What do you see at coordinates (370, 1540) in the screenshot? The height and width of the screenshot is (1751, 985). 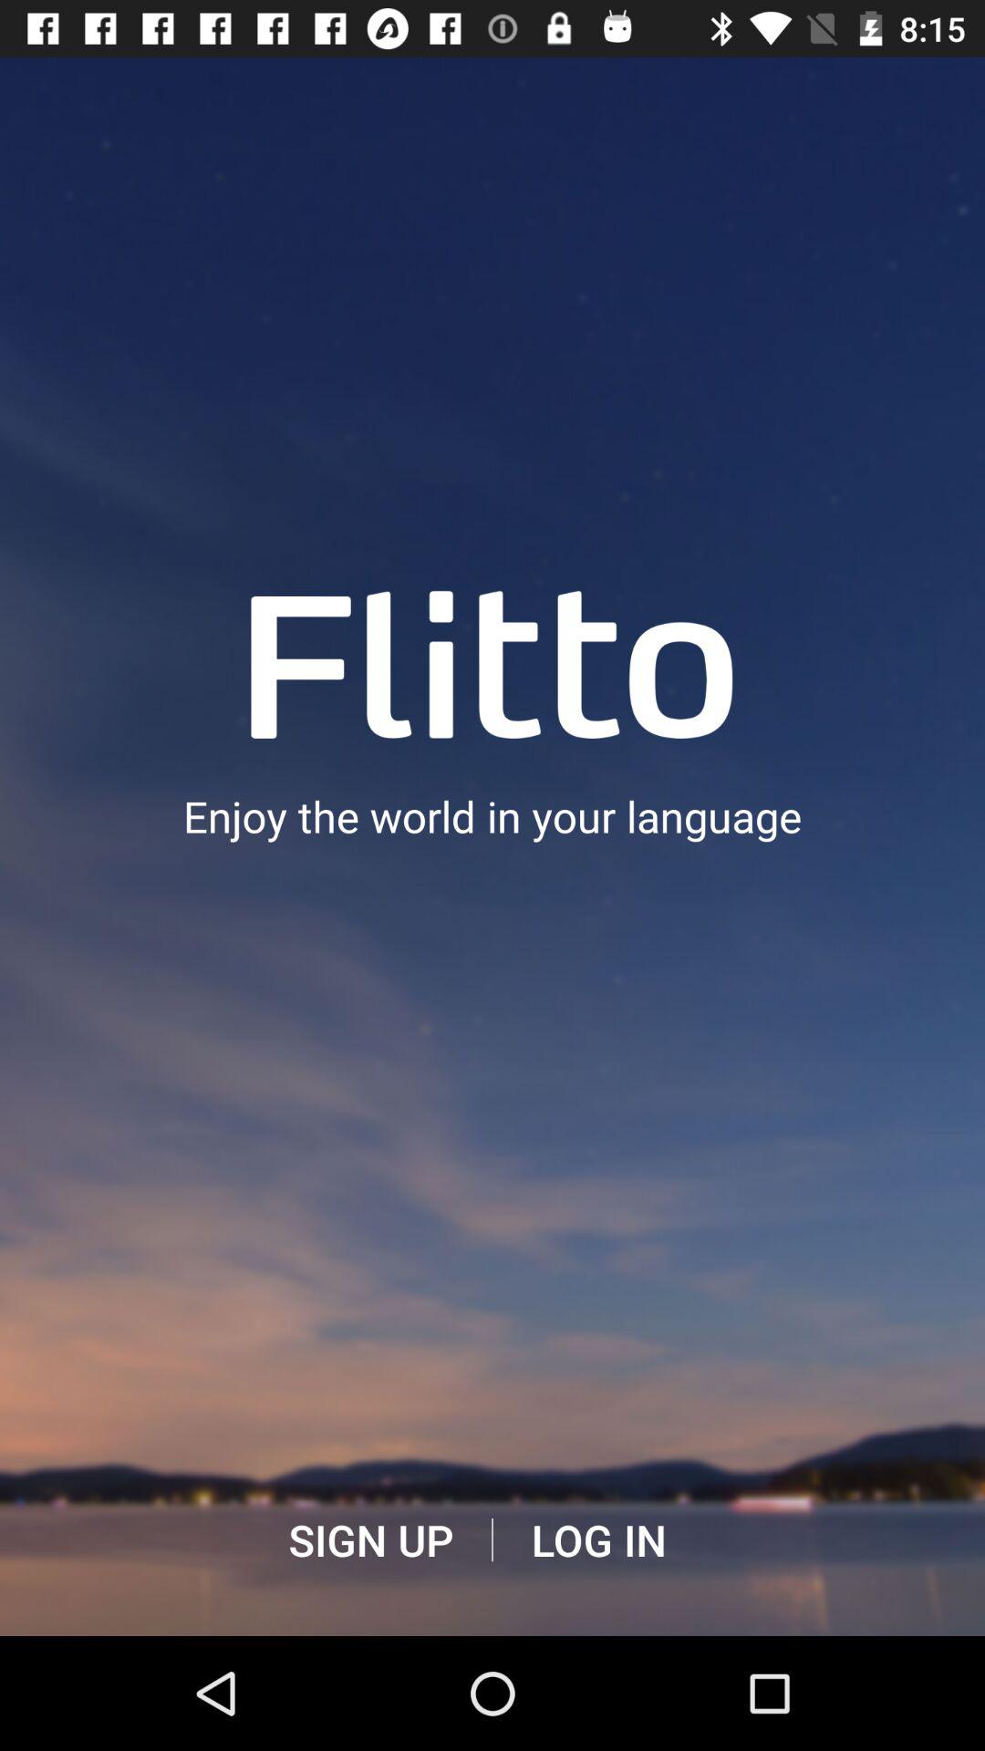 I see `turn on the sign up icon` at bounding box center [370, 1540].